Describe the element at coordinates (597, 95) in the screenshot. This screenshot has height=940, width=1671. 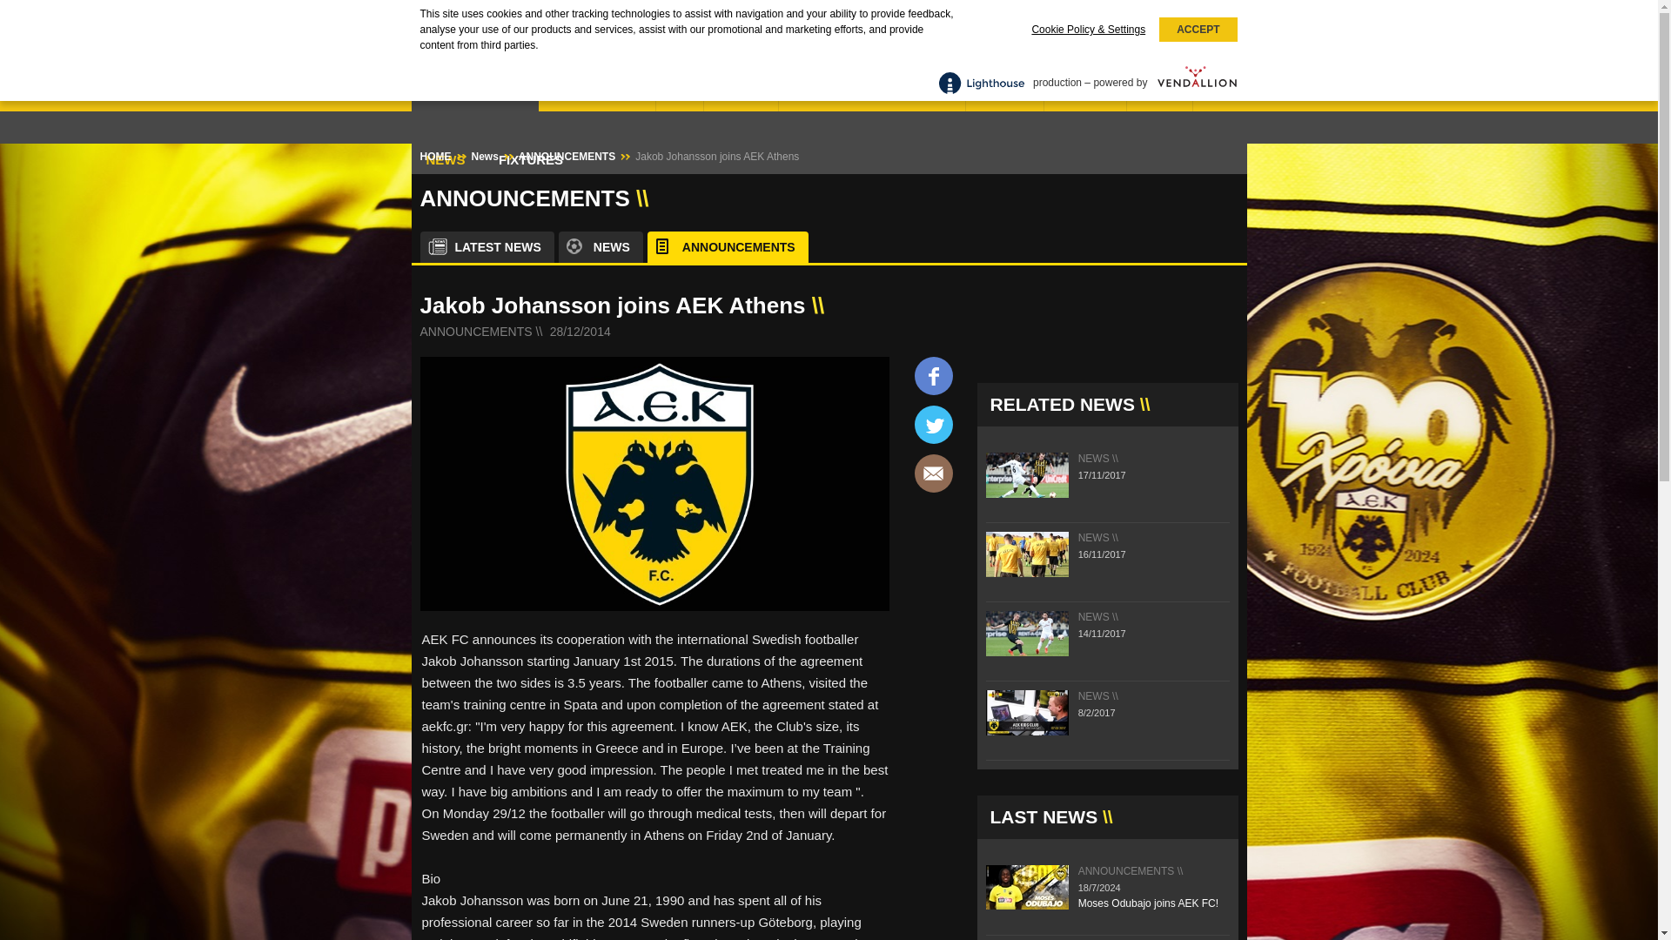
I see `ADMINISTRATION` at that location.